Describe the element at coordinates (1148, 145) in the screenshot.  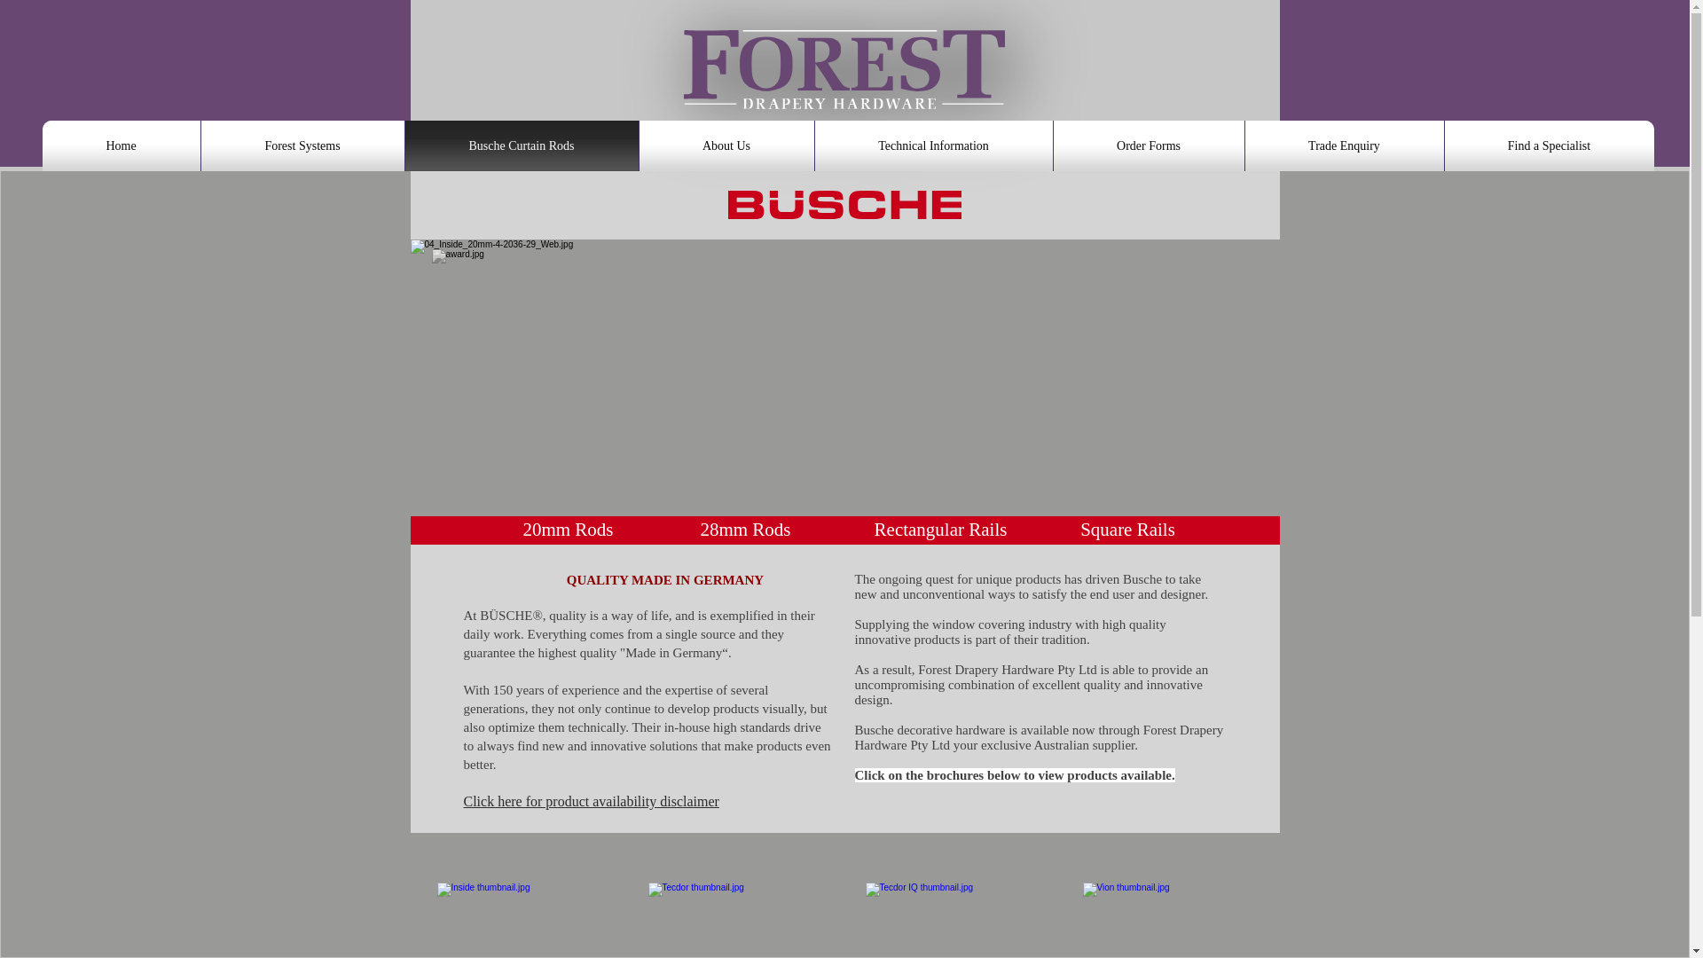
I see `Order Forms` at that location.